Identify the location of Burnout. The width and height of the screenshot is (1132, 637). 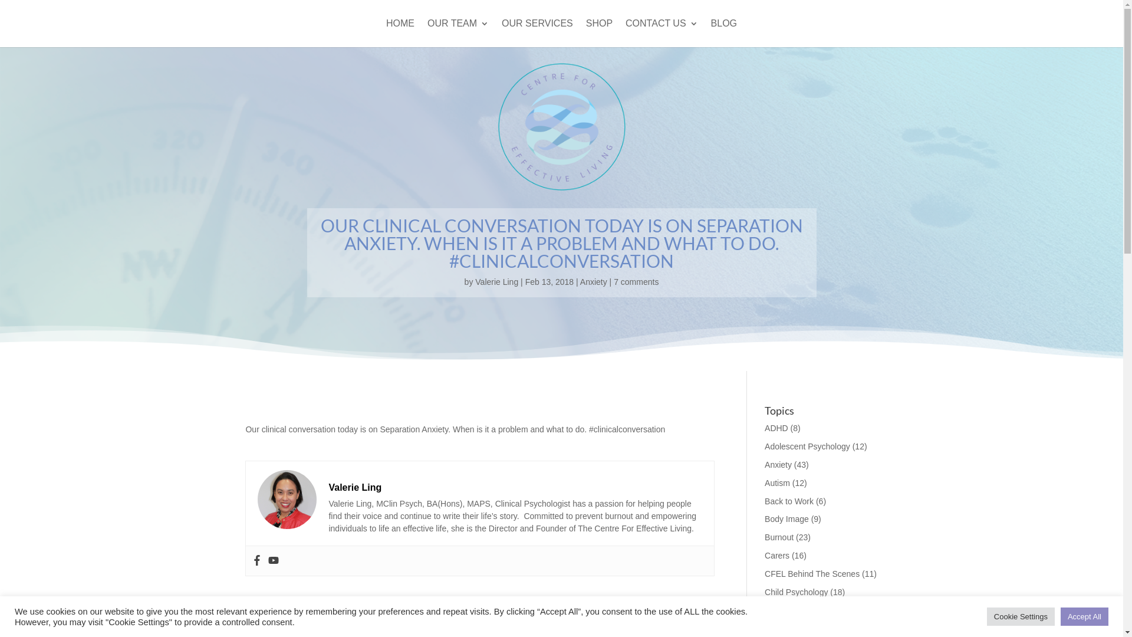
(779, 537).